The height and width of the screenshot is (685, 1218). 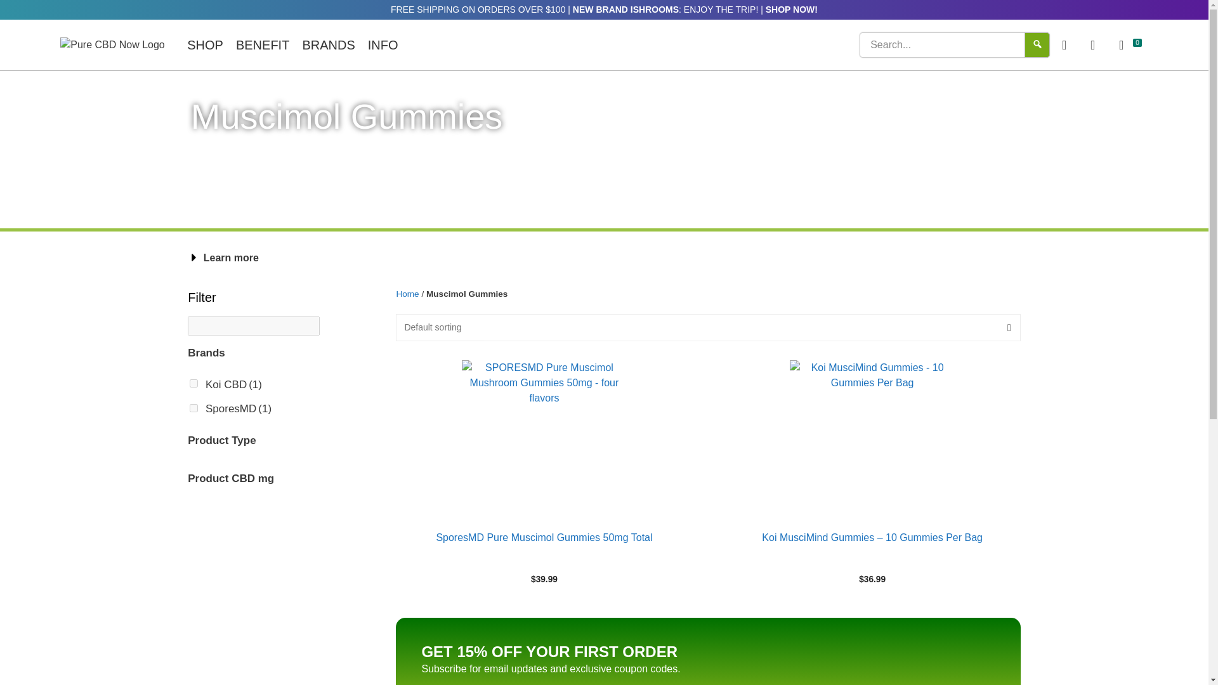 I want to click on 18530, so click(x=193, y=408).